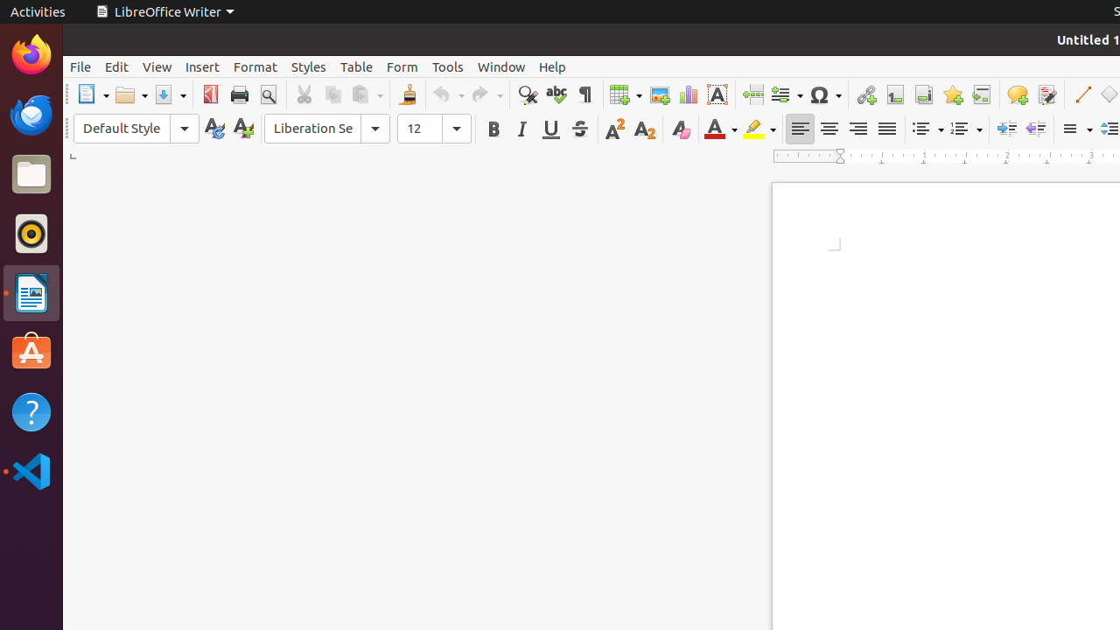 The image size is (1120, 630). I want to click on Clone, so click(408, 94).